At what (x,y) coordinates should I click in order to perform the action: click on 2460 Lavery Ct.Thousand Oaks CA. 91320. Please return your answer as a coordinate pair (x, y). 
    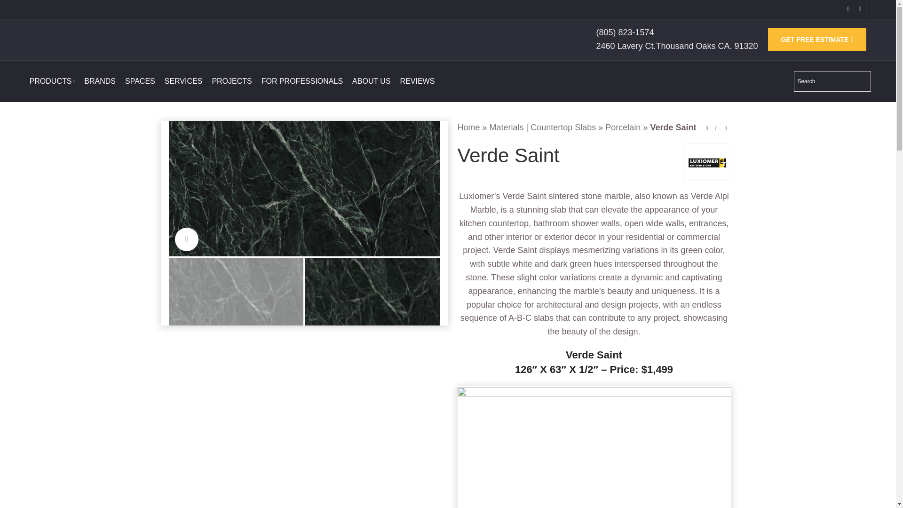
    Looking at the image, I should click on (676, 46).